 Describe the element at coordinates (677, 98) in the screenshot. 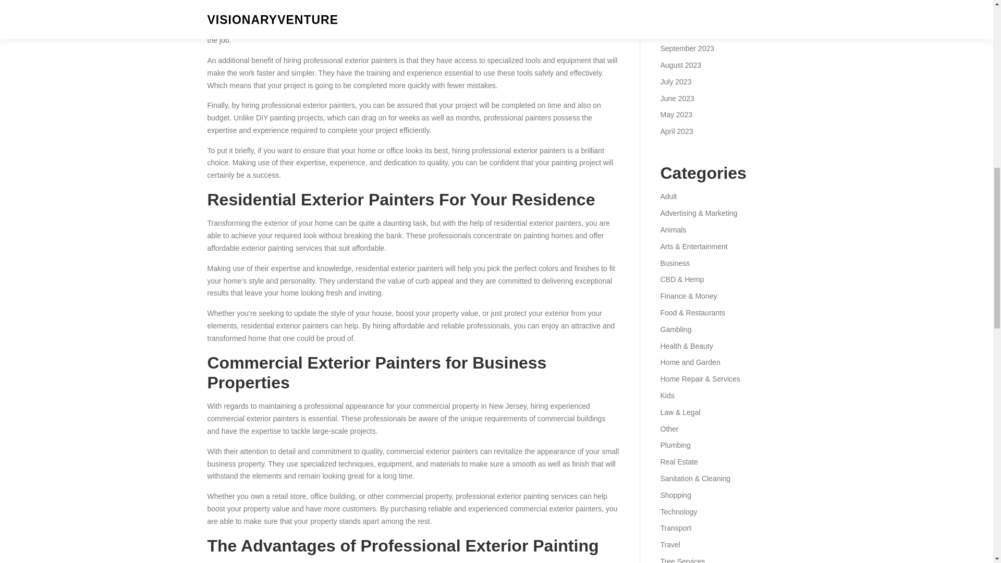

I see `June 2023` at that location.